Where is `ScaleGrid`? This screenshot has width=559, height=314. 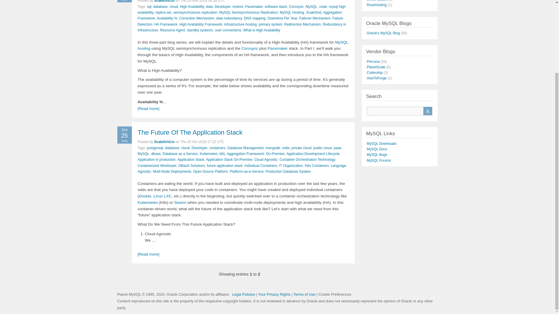 ScaleGrid is located at coordinates (314, 12).